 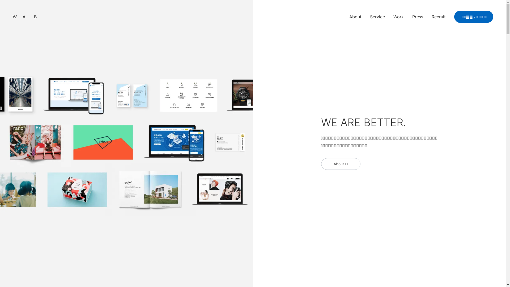 What do you see at coordinates (38, 17) in the screenshot?
I see `W
E  
A
RE  
B
ETTER` at bounding box center [38, 17].